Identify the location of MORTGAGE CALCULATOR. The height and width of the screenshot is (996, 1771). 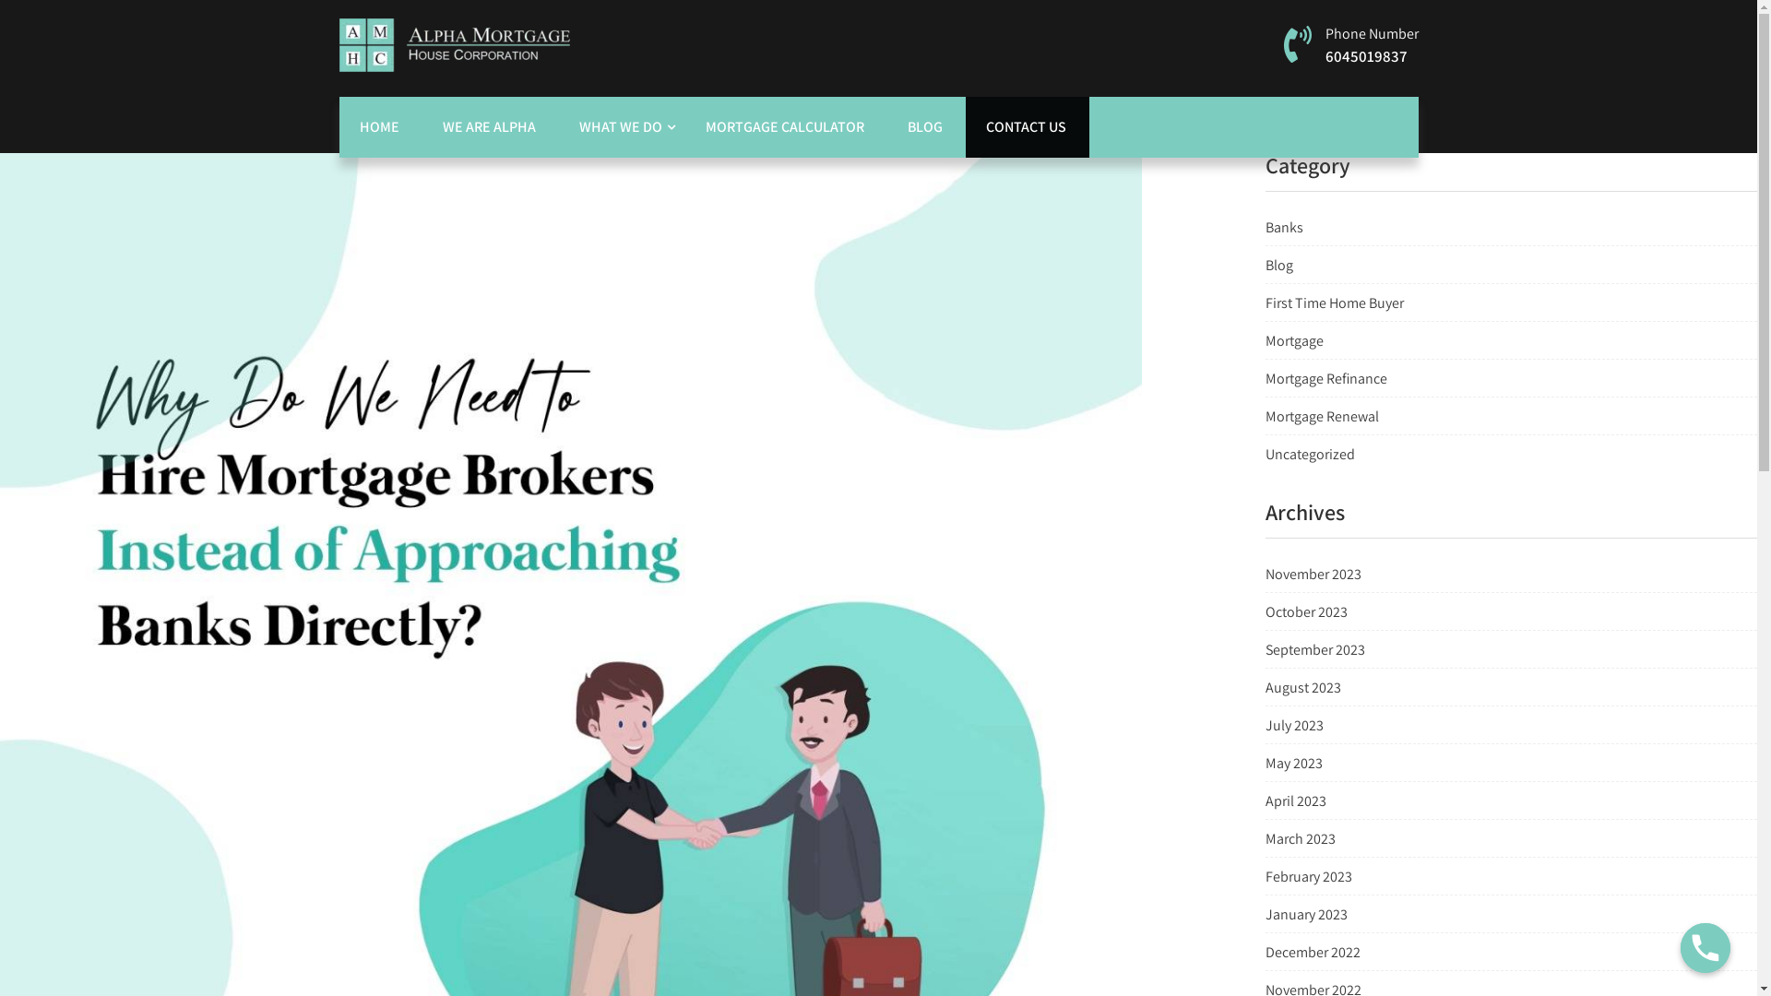
(786, 127).